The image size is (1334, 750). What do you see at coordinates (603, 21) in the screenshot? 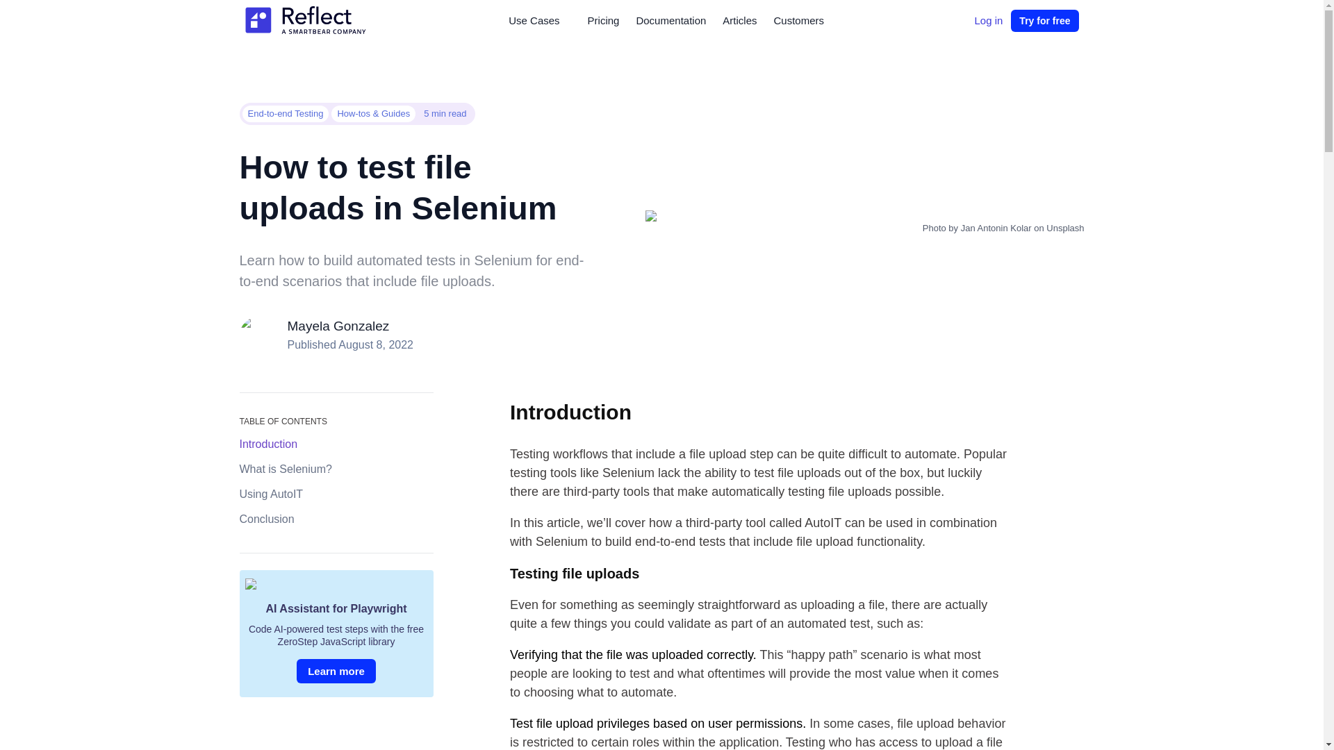
I see `Pricing` at bounding box center [603, 21].